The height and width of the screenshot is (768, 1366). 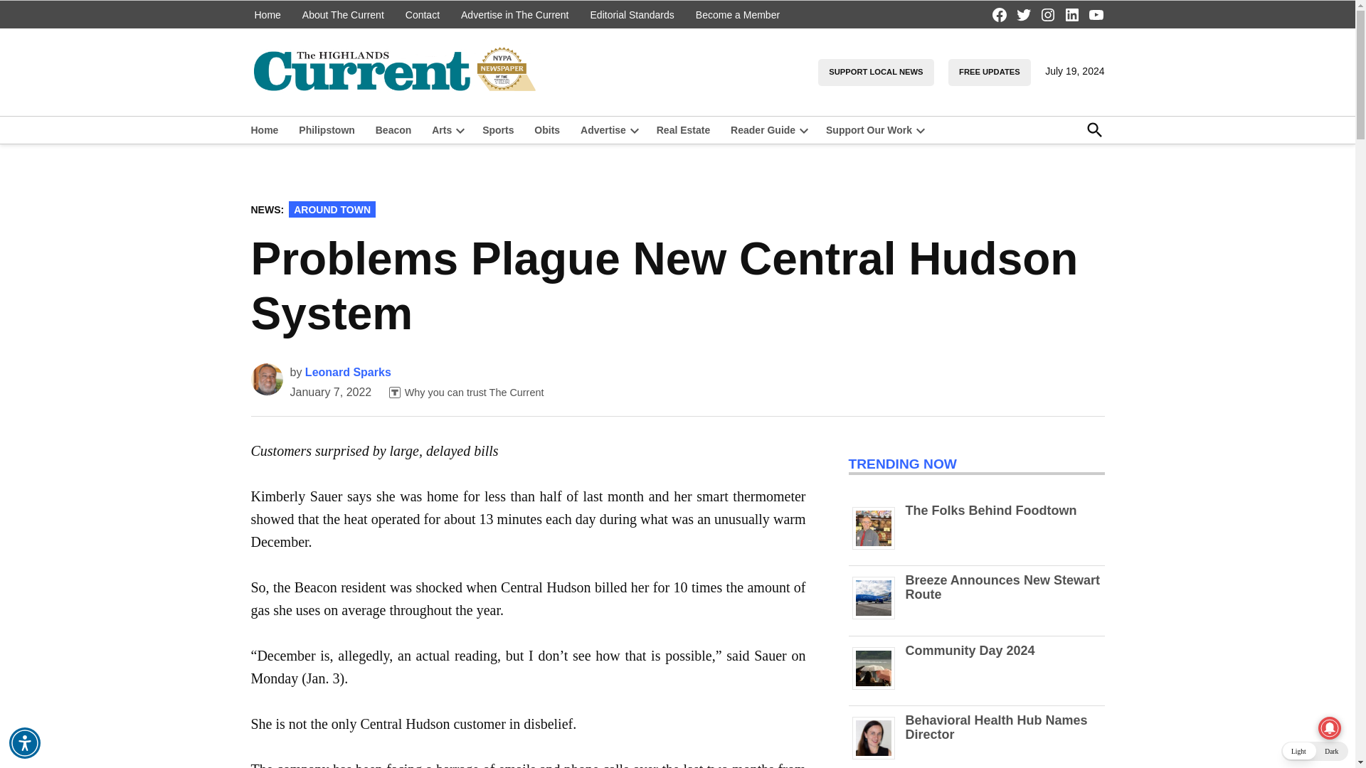 I want to click on Accessibility Menu, so click(x=25, y=742).